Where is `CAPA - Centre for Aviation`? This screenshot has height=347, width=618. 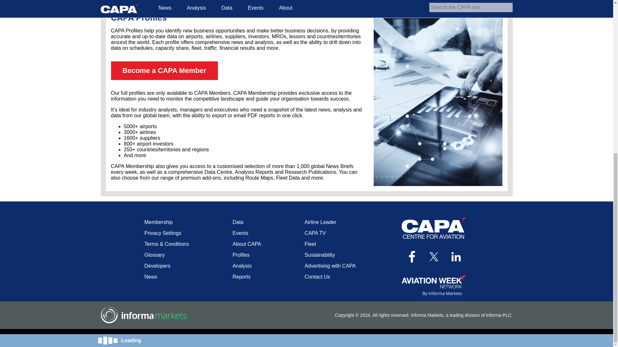 CAPA - Centre for Aviation is located at coordinates (434, 227).